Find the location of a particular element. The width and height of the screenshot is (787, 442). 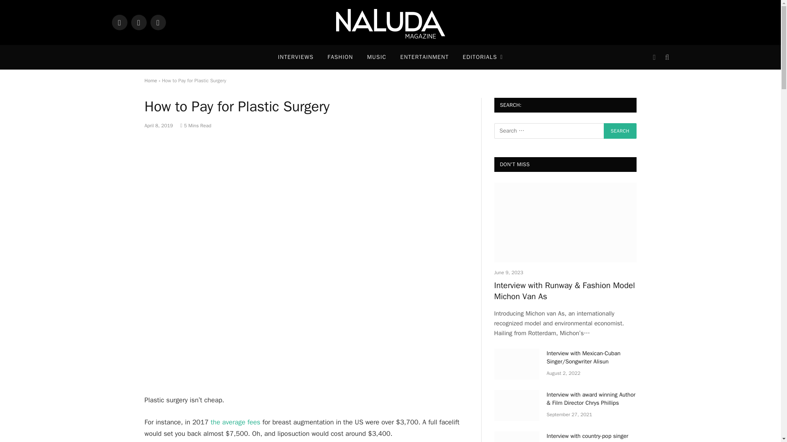

MUSIC is located at coordinates (376, 57).